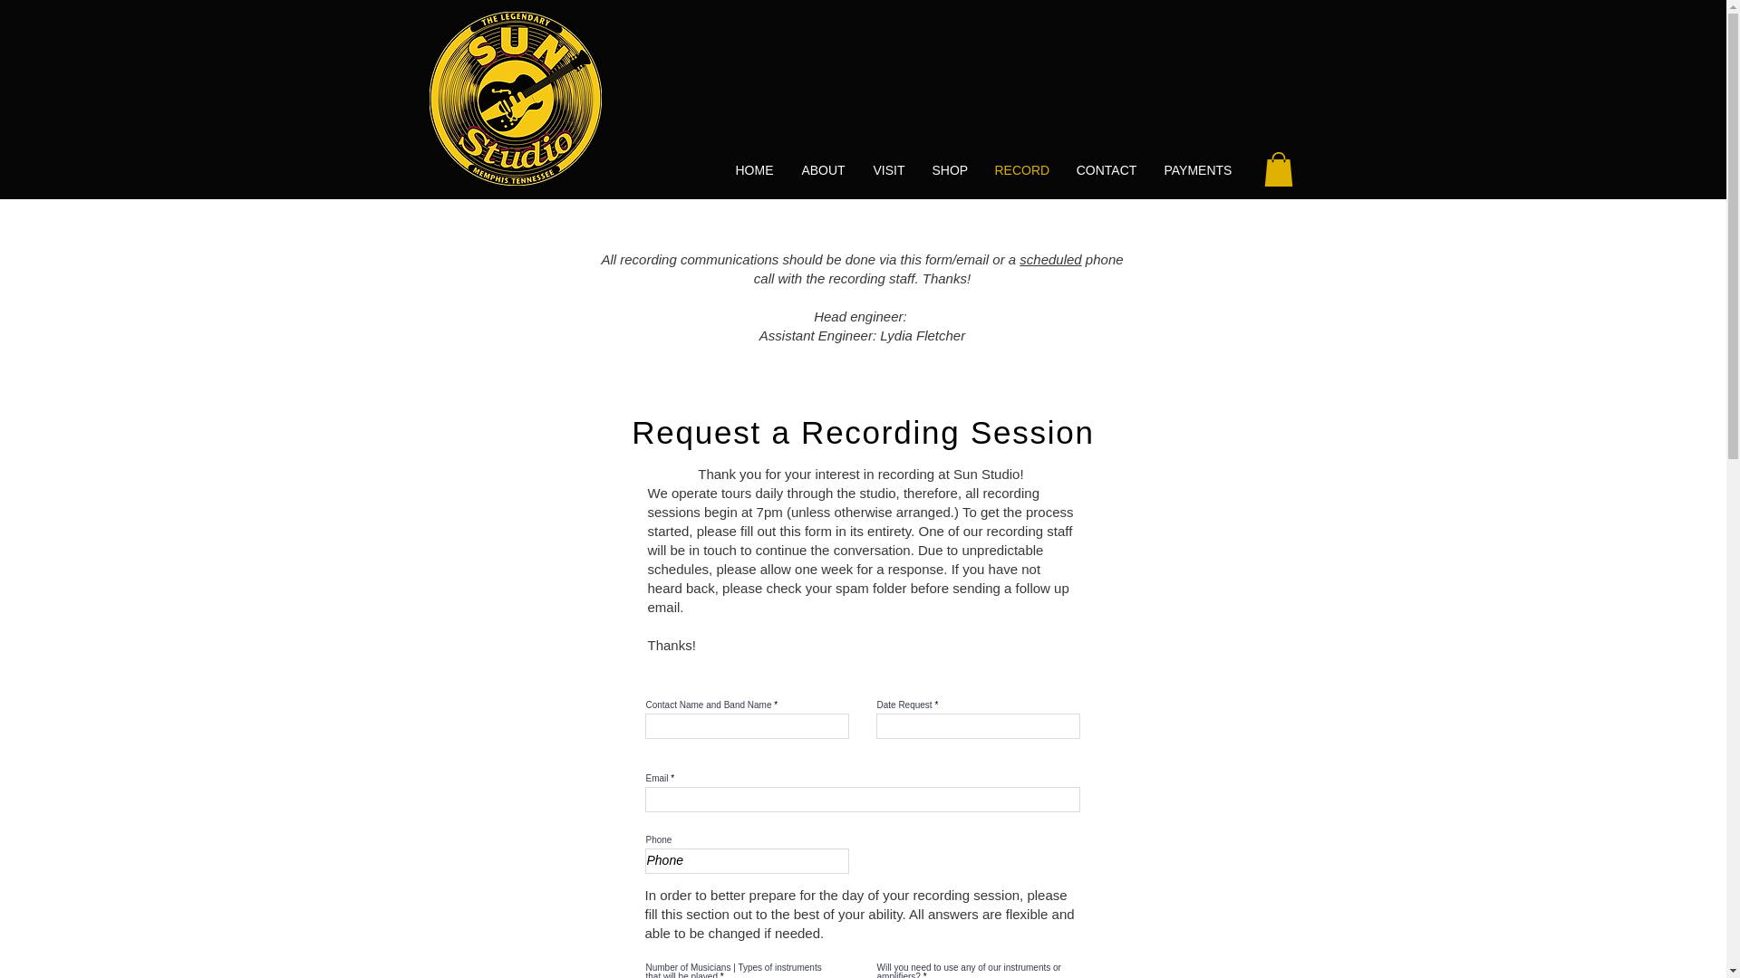  Describe the element at coordinates (1020, 170) in the screenshot. I see `RECORD` at that location.